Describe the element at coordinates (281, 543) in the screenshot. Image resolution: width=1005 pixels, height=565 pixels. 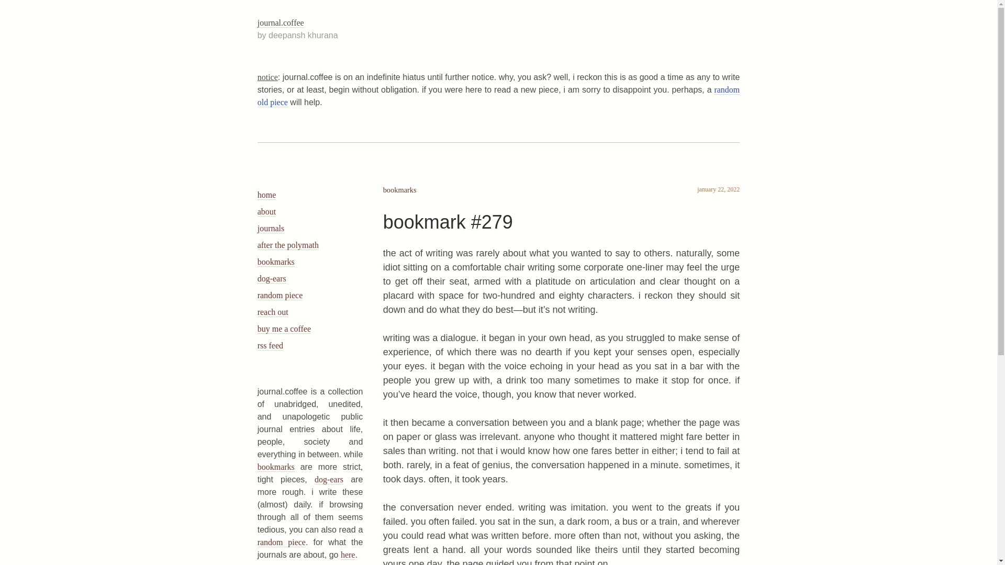
I see `random piece` at that location.